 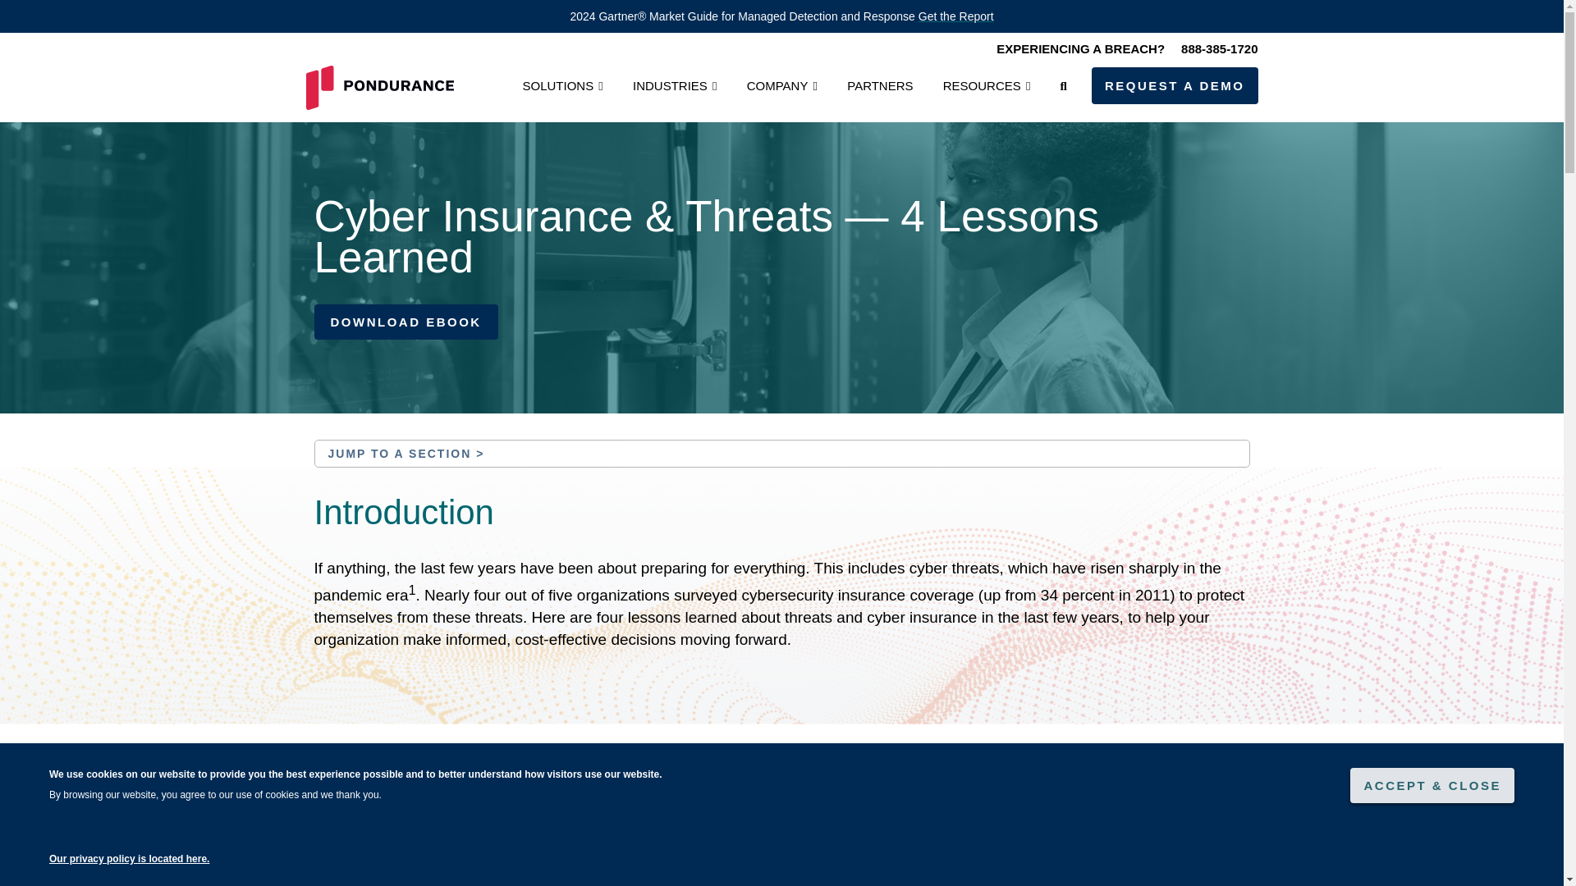 I want to click on RESOURCES, so click(x=982, y=85).